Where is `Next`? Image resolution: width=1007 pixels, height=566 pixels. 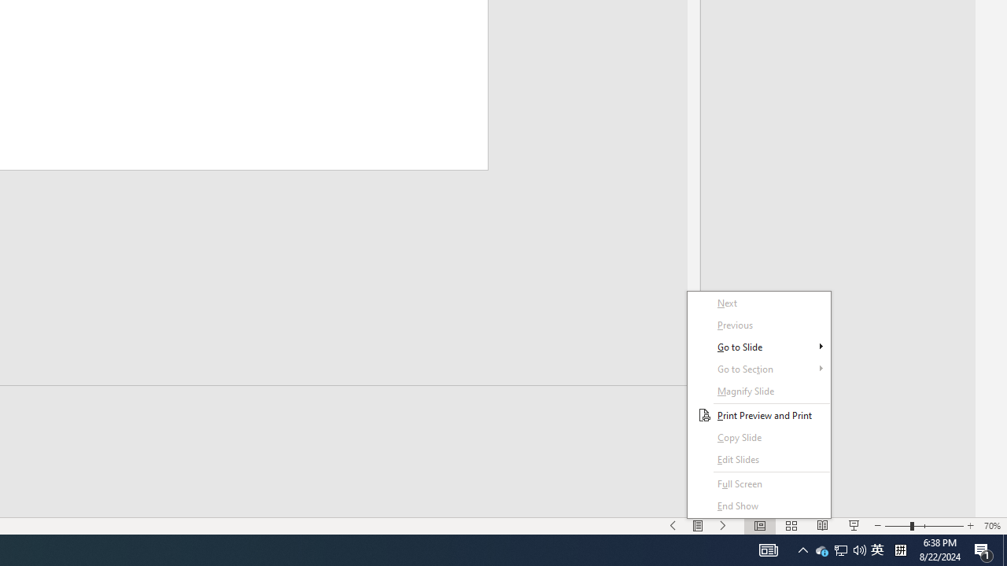 Next is located at coordinates (758, 303).